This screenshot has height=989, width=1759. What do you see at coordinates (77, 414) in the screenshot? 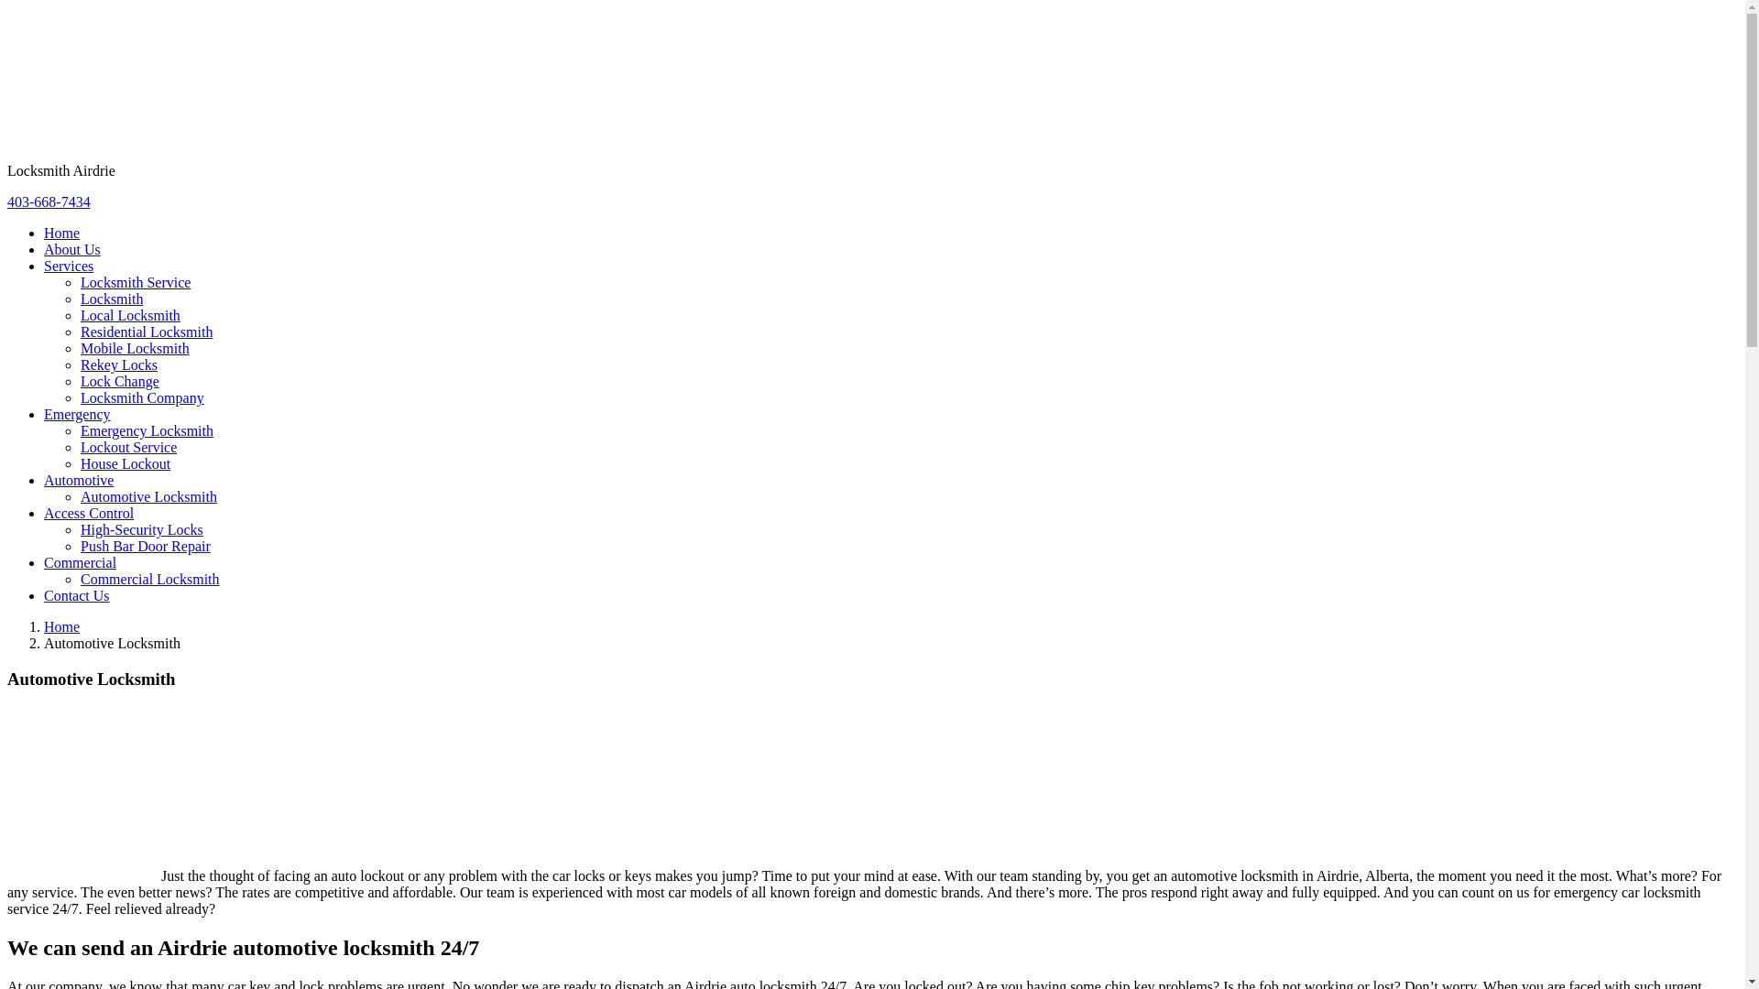
I see `Emergency` at bounding box center [77, 414].